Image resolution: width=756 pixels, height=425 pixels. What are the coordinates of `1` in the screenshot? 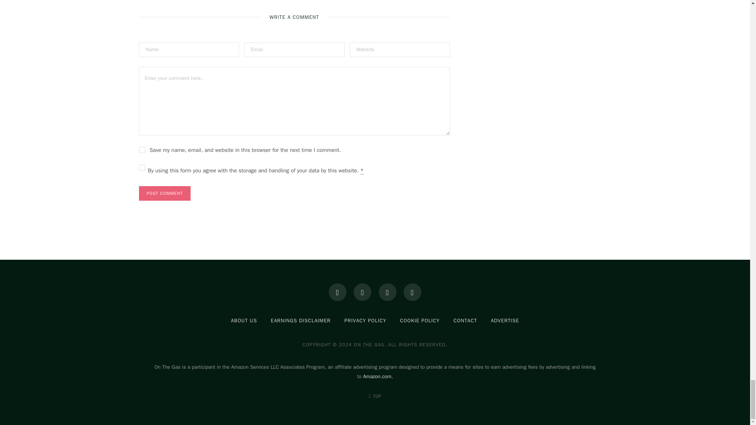 It's located at (142, 168).